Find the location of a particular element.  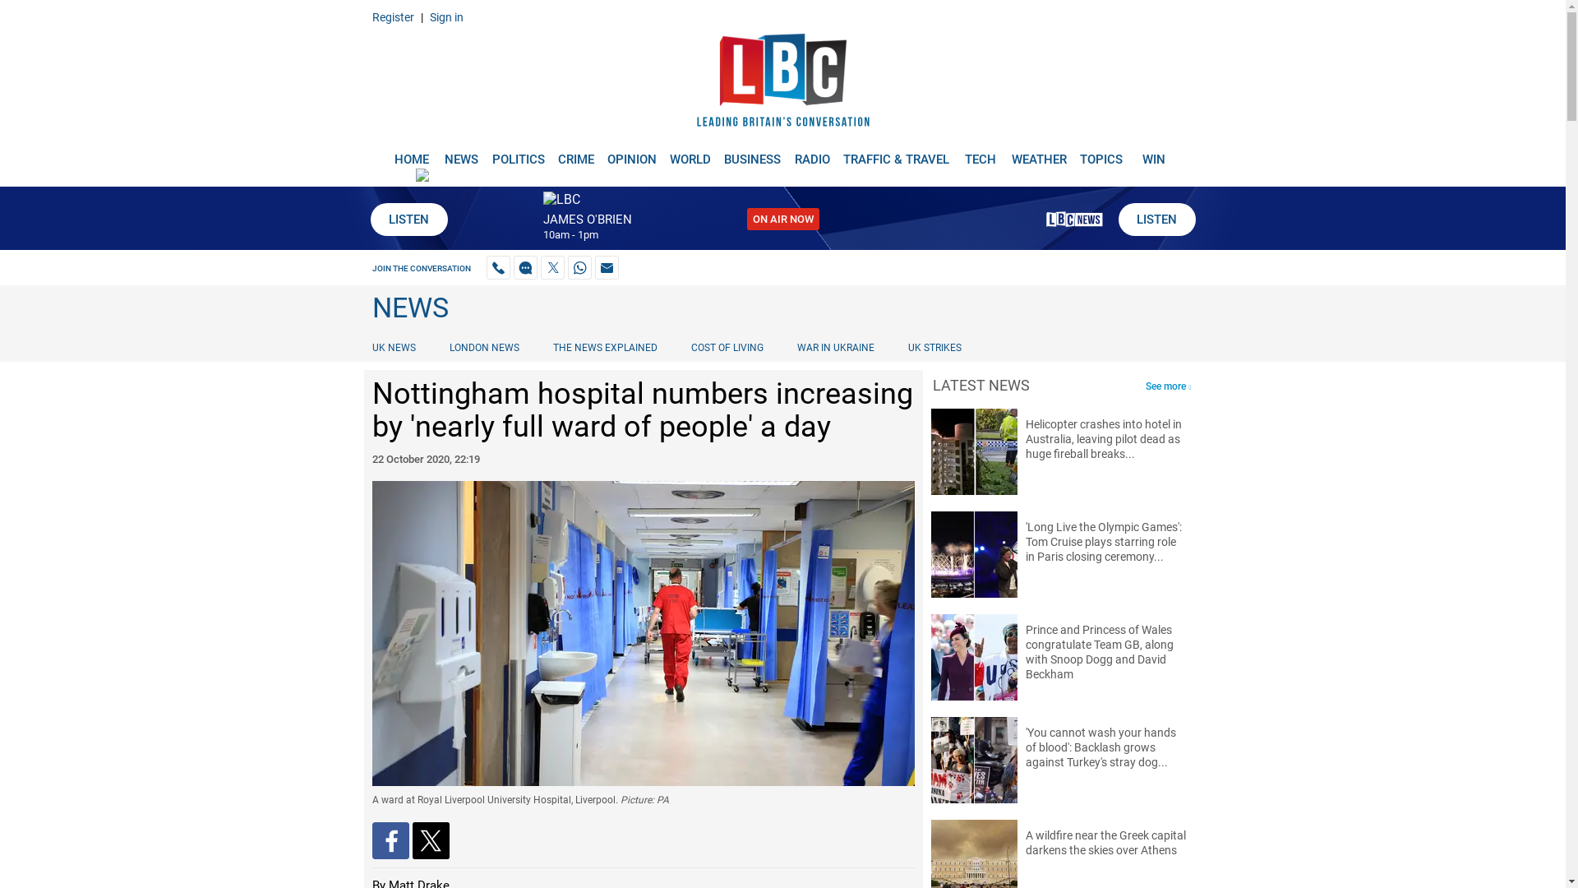

OPINION is located at coordinates (631, 153).